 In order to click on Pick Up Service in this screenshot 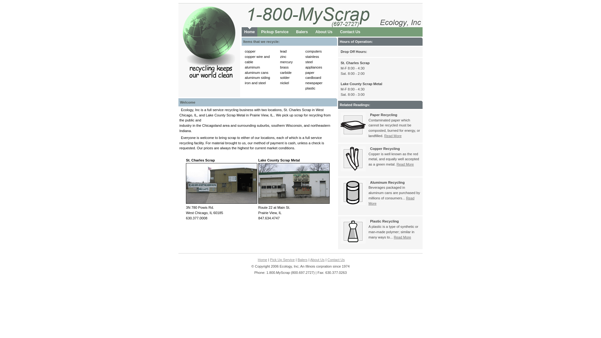, I will do `click(282, 260)`.